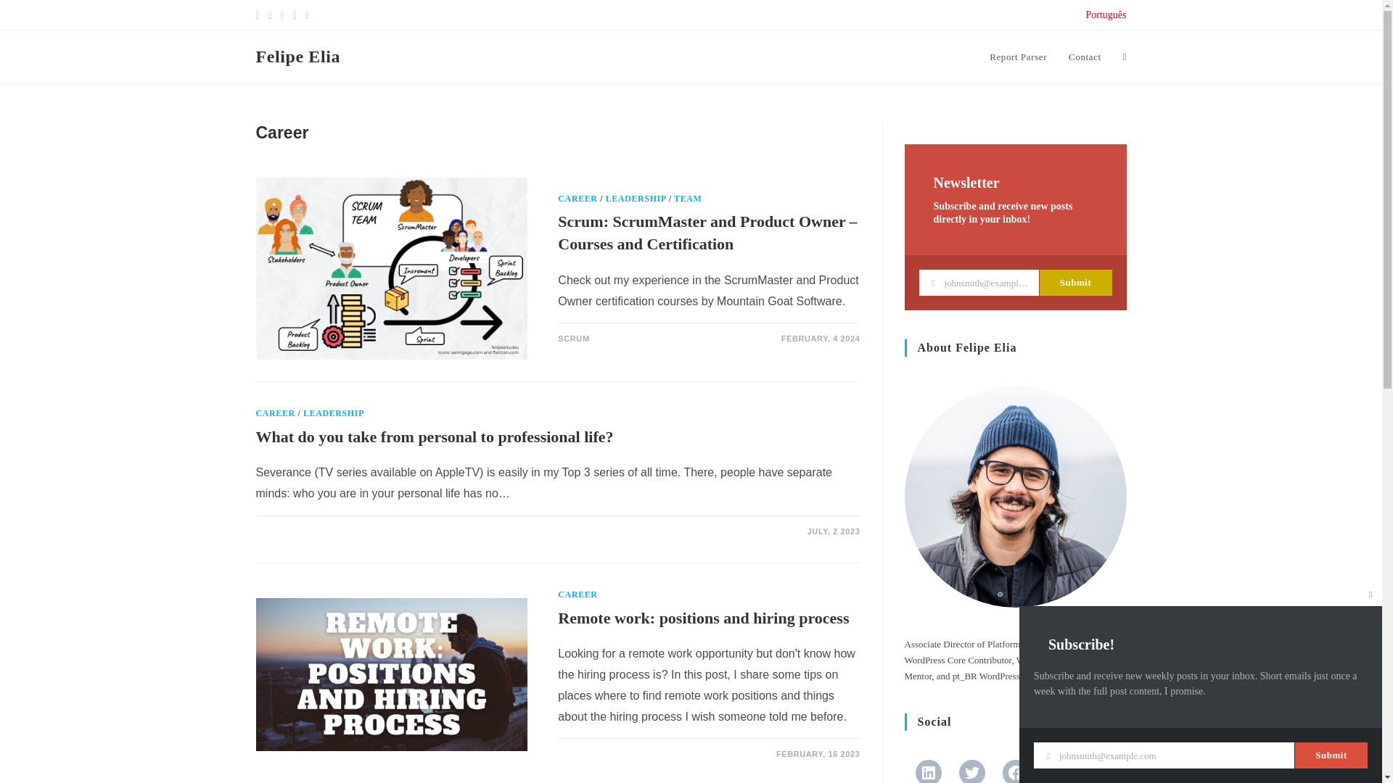  Describe the element at coordinates (578, 198) in the screenshot. I see `CAREER` at that location.